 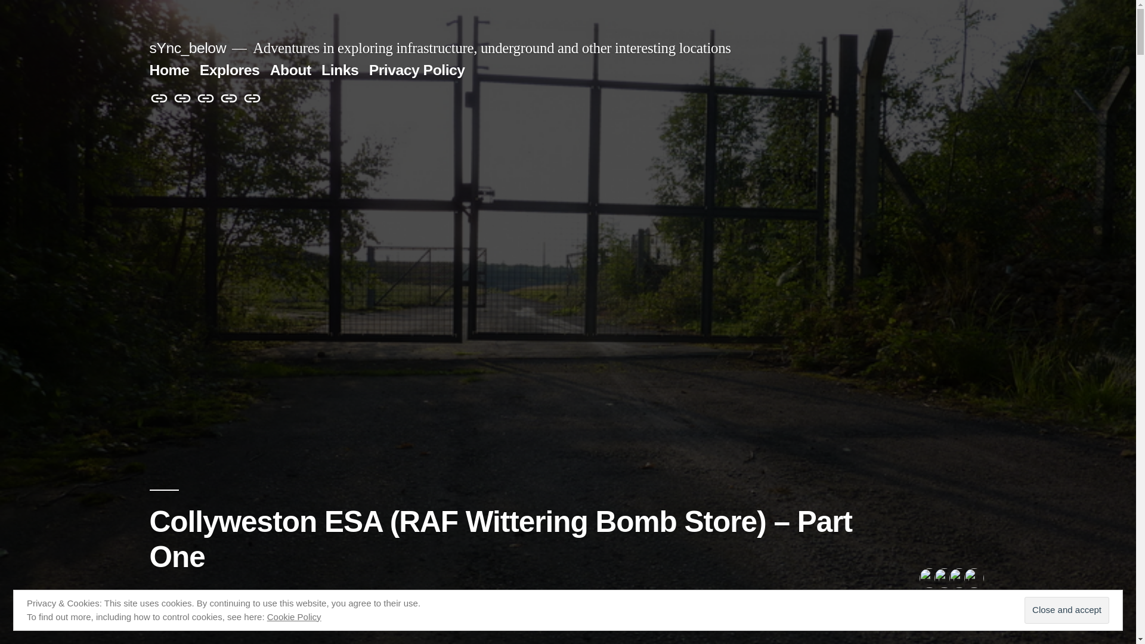 I want to click on Home, so click(x=159, y=99).